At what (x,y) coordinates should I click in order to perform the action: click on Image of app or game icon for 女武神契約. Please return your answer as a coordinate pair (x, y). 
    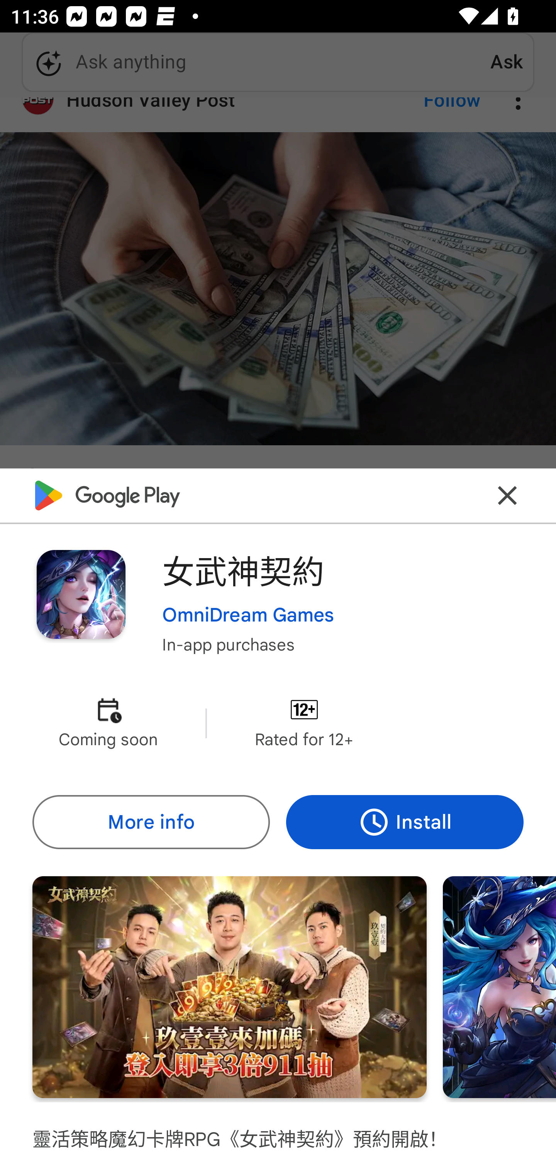
    Looking at the image, I should click on (81, 594).